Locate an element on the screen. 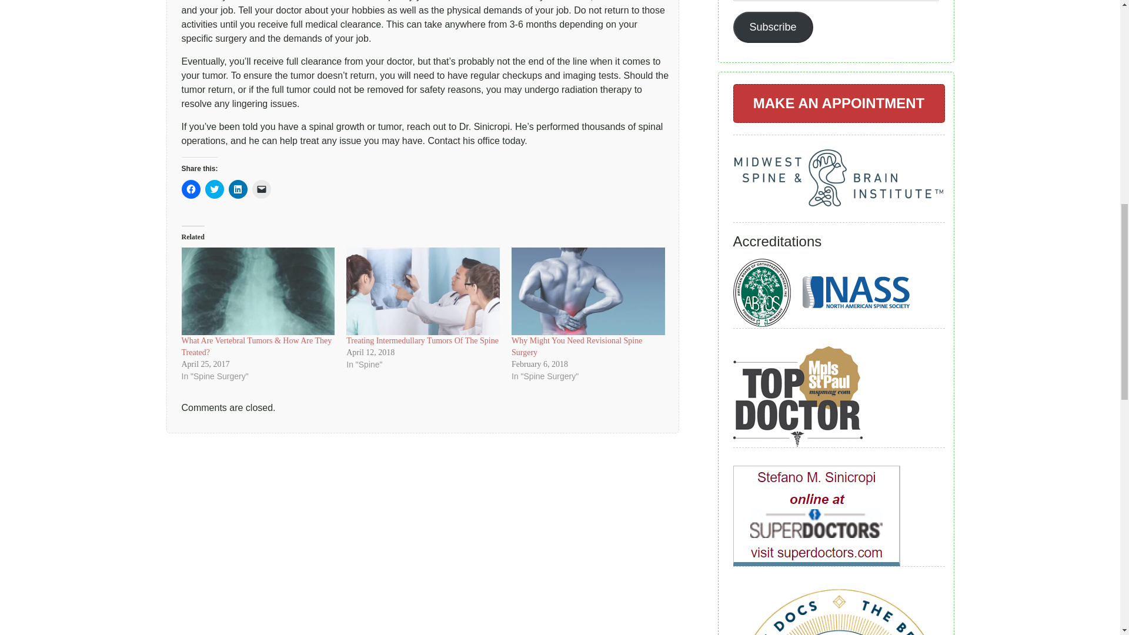  Treating Intermedullary Tumors Of The Spine is located at coordinates (423, 292).